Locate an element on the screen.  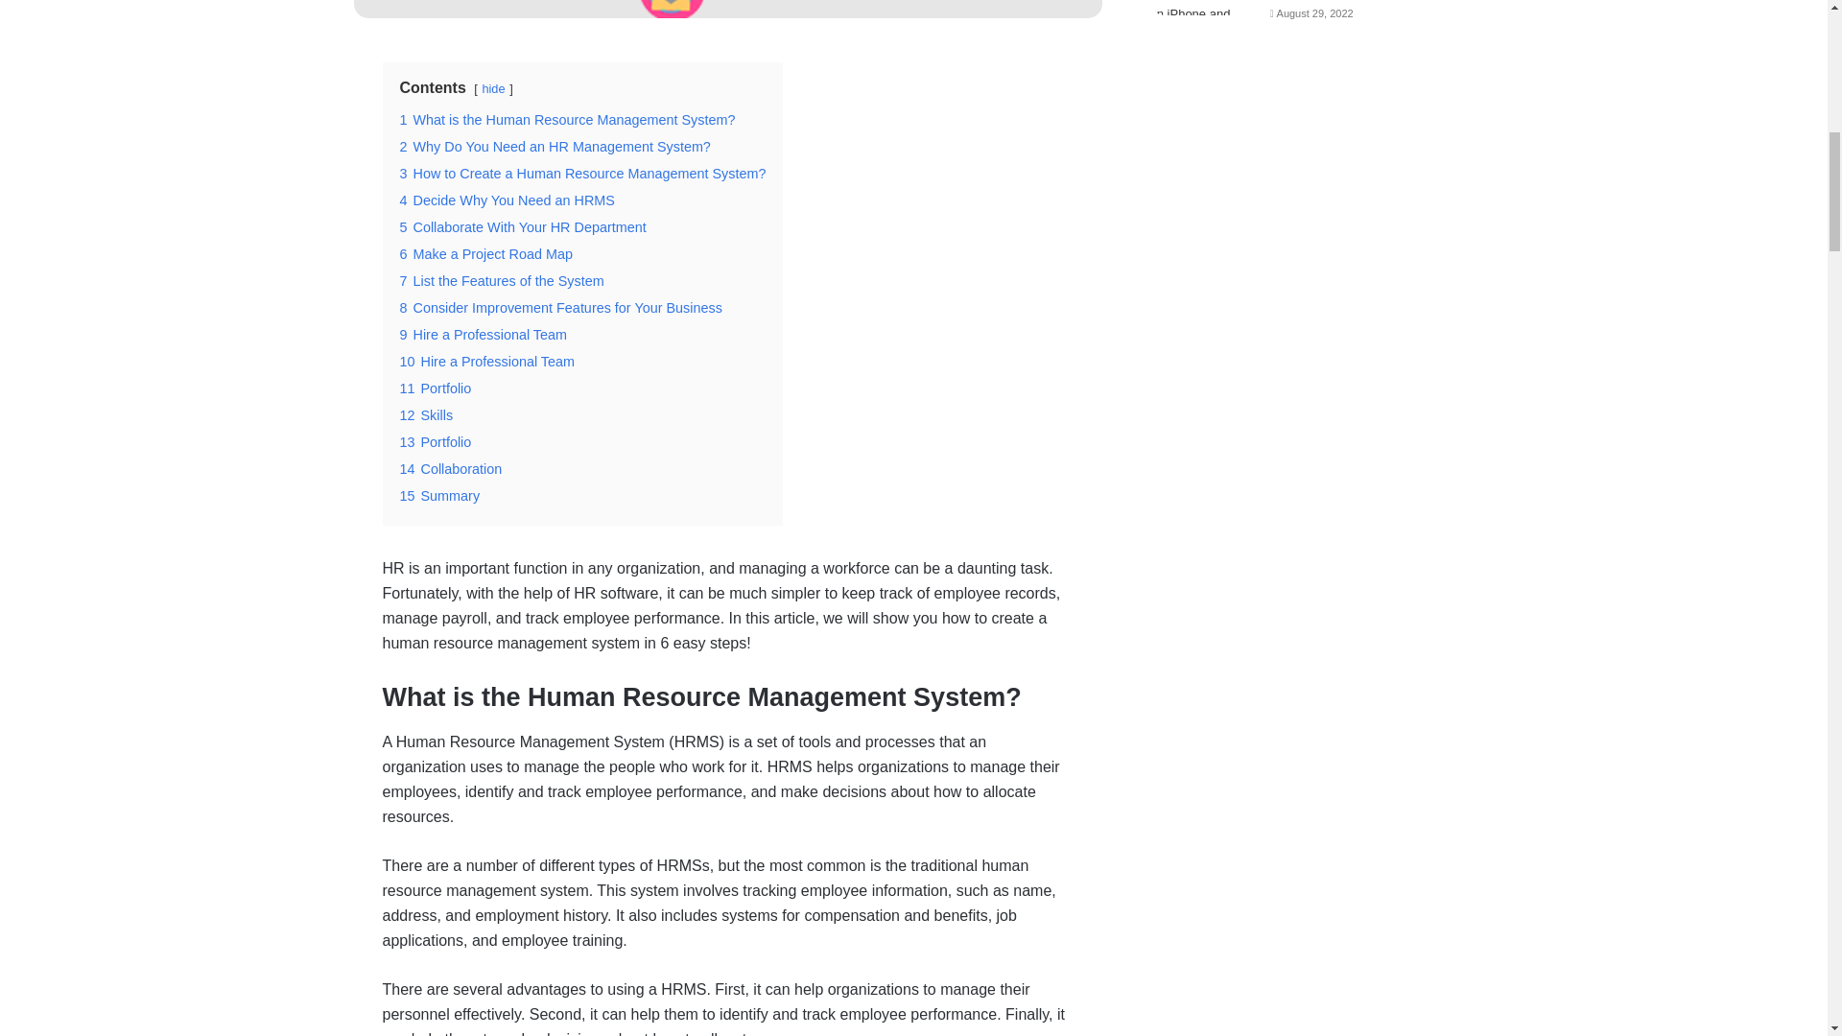
hide is located at coordinates (493, 88).